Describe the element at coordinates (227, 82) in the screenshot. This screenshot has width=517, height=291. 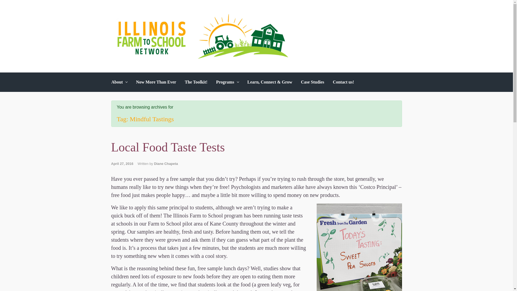
I see `Programs` at that location.